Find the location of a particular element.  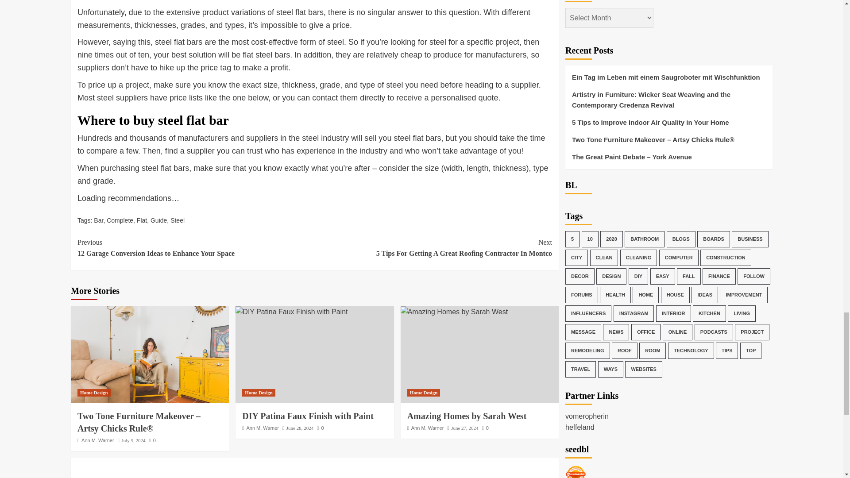

Steel is located at coordinates (98, 220).